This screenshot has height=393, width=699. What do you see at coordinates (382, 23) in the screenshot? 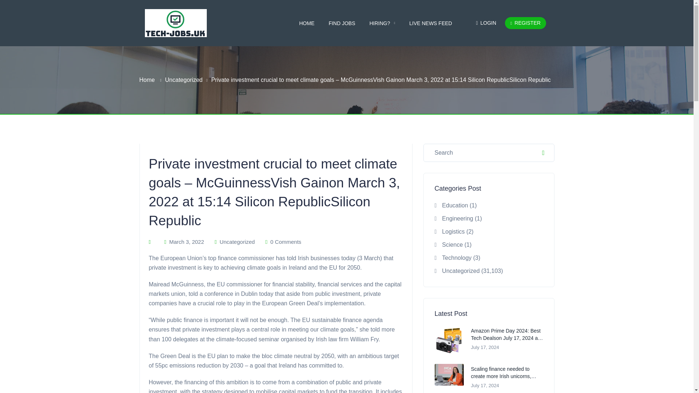
I see `HIRING?` at bounding box center [382, 23].